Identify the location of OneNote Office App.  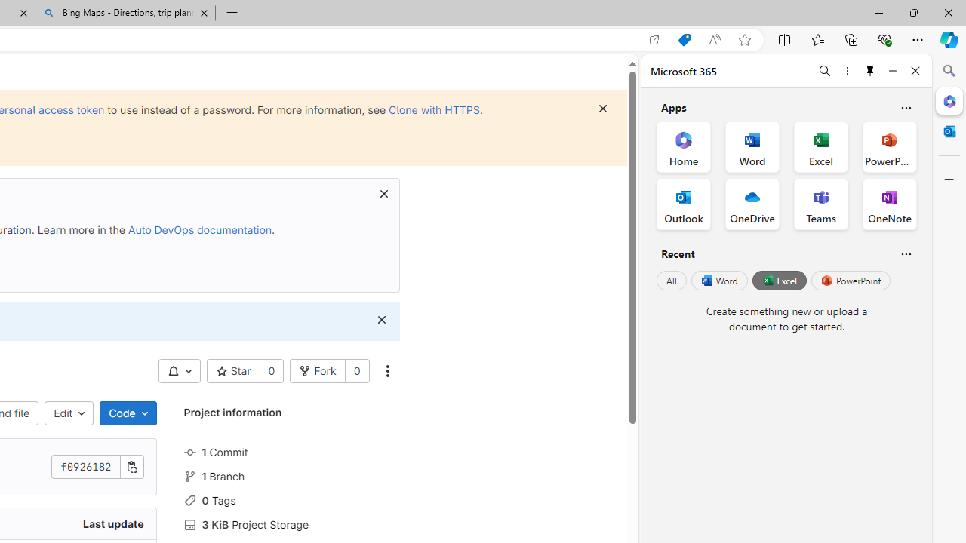
(889, 204).